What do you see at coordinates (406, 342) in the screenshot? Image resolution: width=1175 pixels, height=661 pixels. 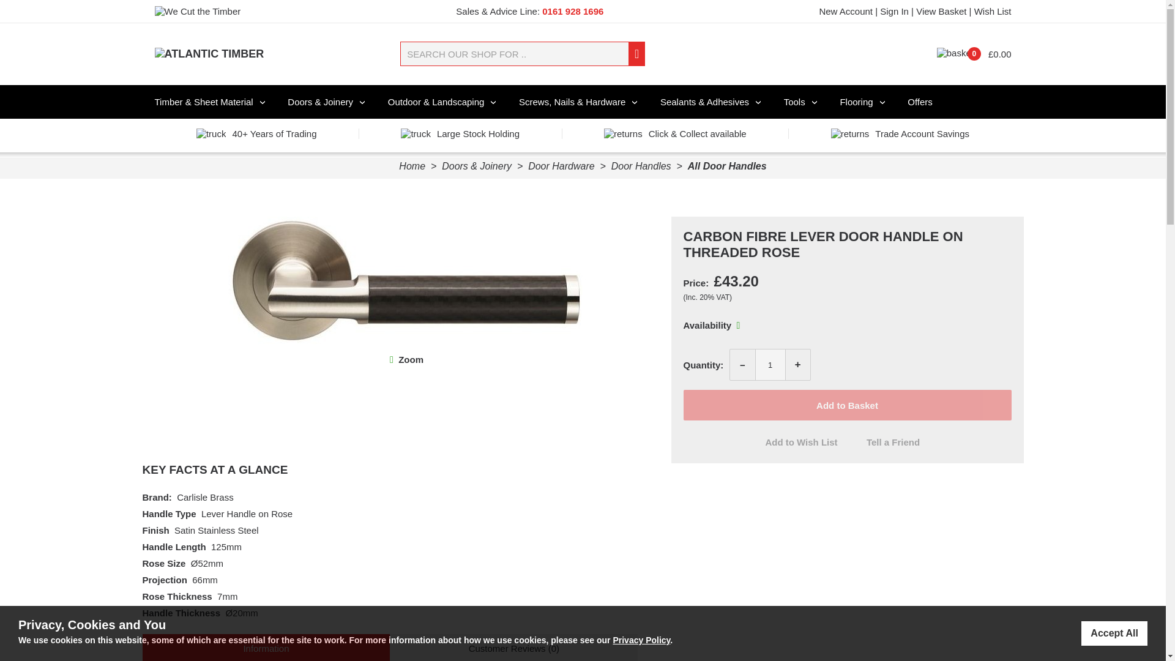 I see `Carbon Fibre Lever Door Handle on Threaded Rose` at bounding box center [406, 342].